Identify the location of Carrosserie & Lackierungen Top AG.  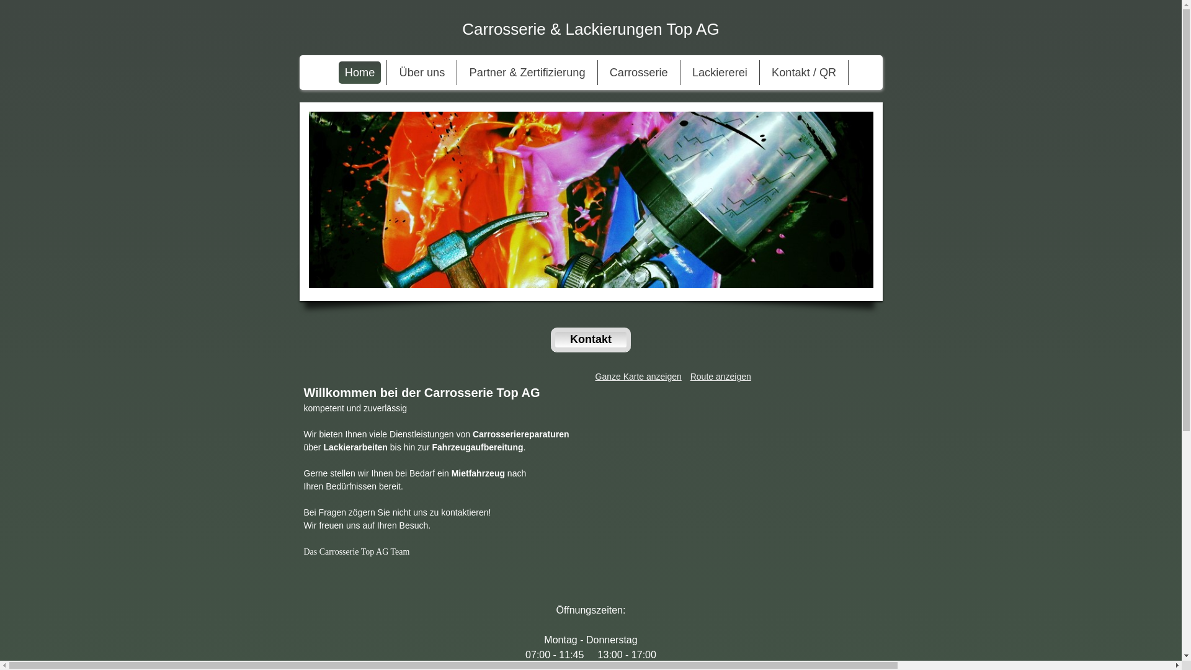
(591, 27).